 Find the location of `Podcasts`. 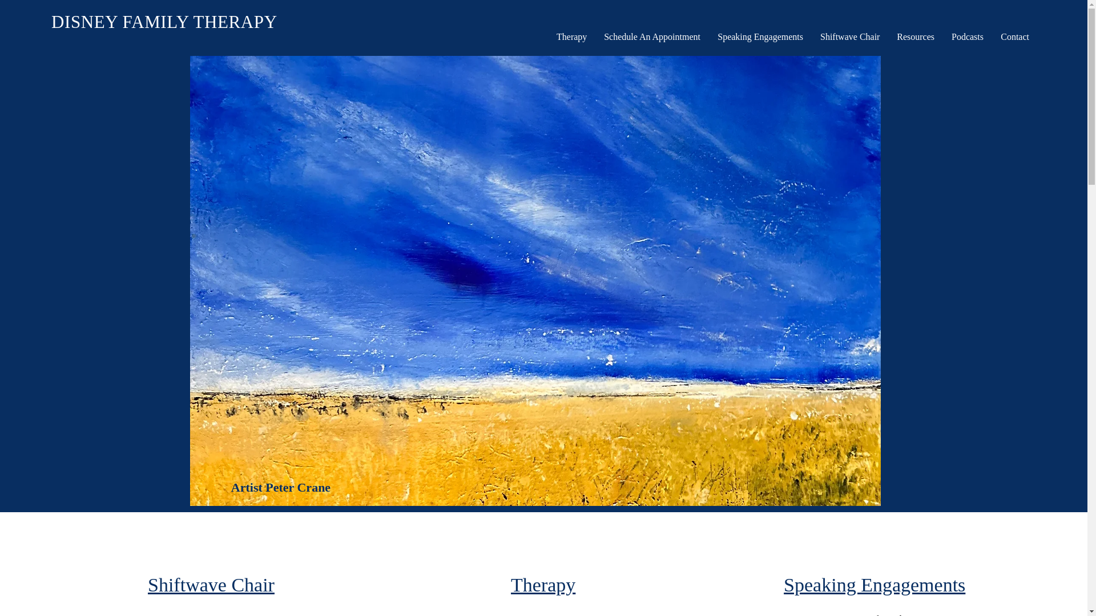

Podcasts is located at coordinates (967, 37).